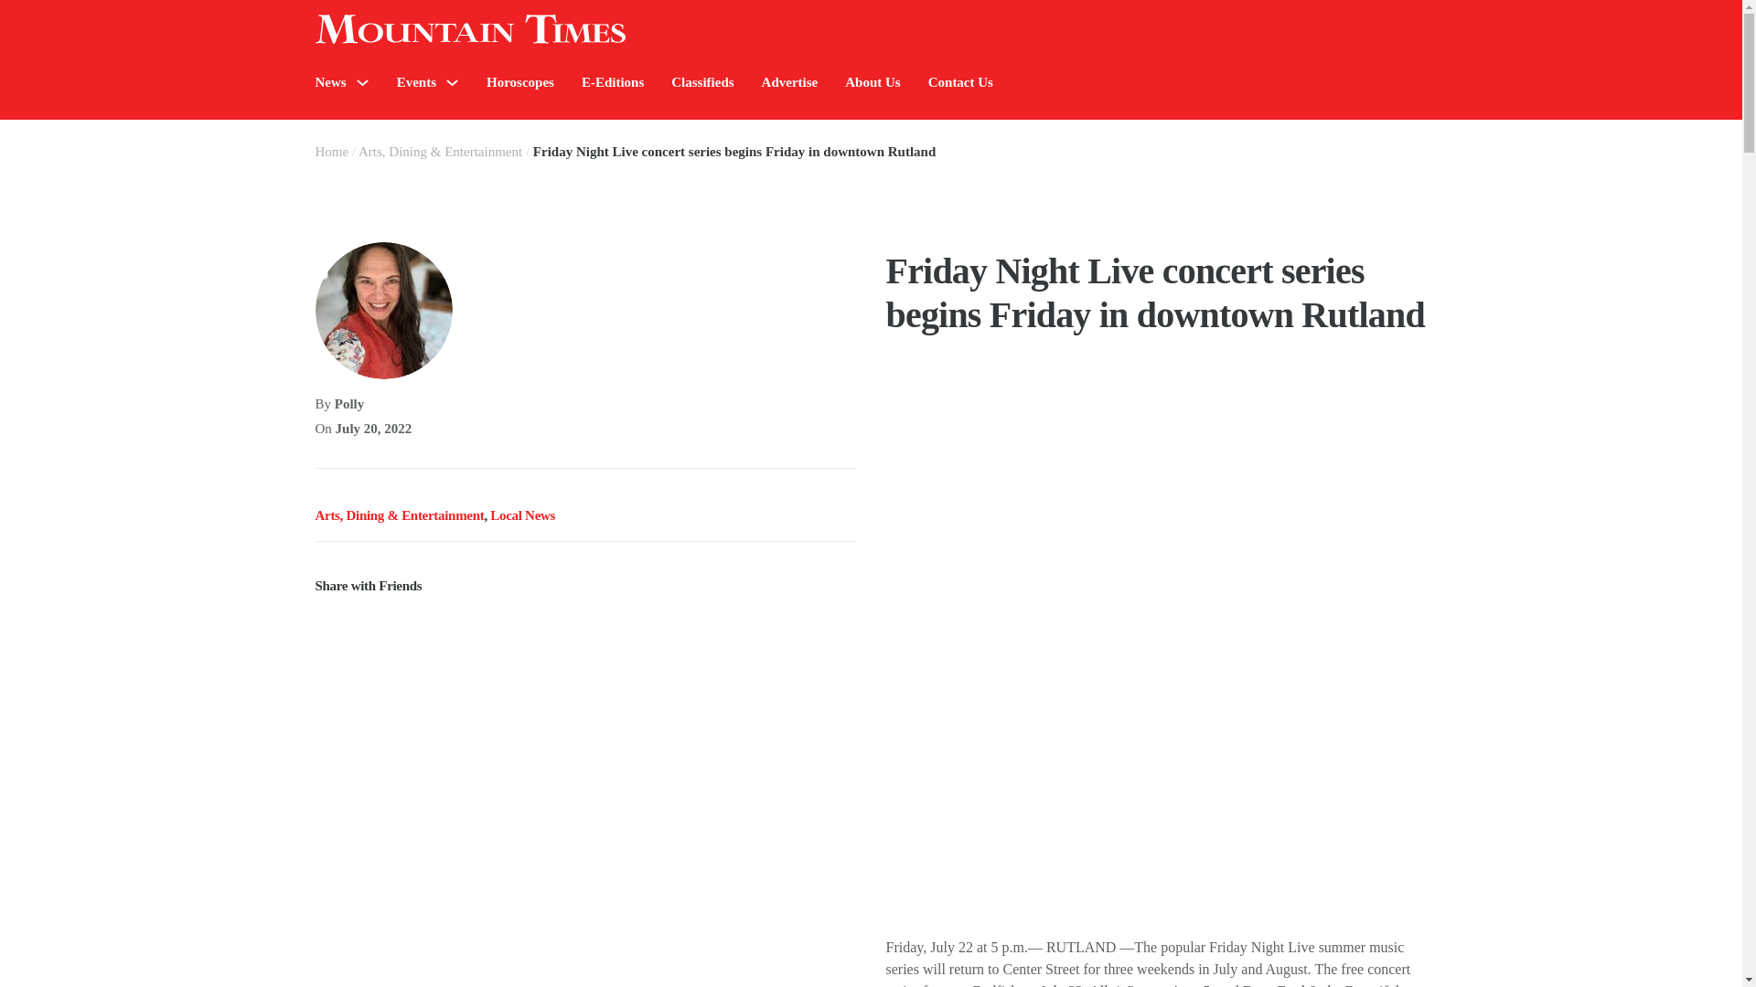 The height and width of the screenshot is (987, 1756). Describe the element at coordinates (331, 151) in the screenshot. I see `Home` at that location.